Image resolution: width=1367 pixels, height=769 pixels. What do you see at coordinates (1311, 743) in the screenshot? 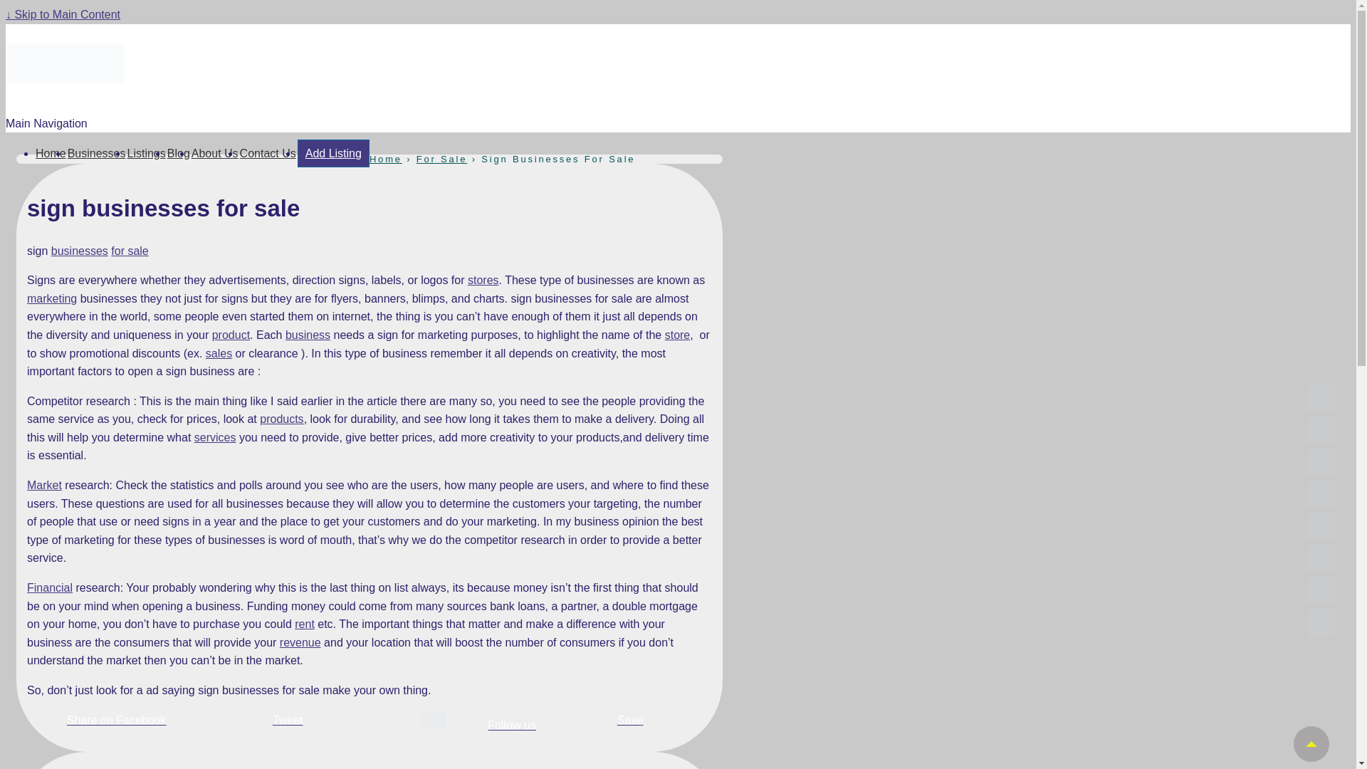
I see `Scroll to Top` at bounding box center [1311, 743].